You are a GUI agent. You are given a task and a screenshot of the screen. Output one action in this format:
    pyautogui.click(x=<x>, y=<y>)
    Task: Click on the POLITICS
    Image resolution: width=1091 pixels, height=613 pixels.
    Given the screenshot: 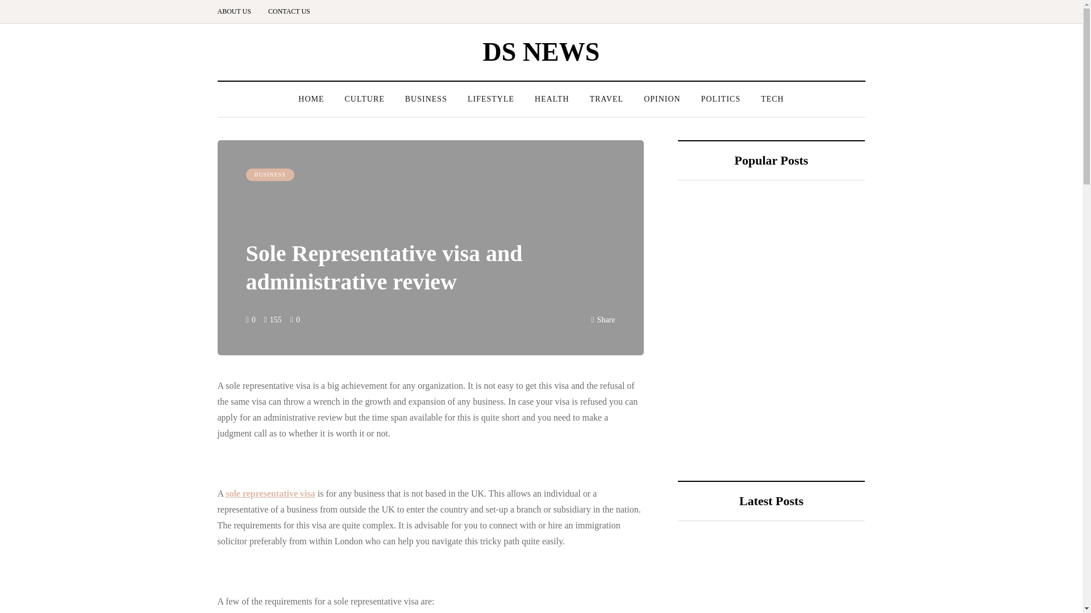 What is the action you would take?
    pyautogui.click(x=721, y=99)
    